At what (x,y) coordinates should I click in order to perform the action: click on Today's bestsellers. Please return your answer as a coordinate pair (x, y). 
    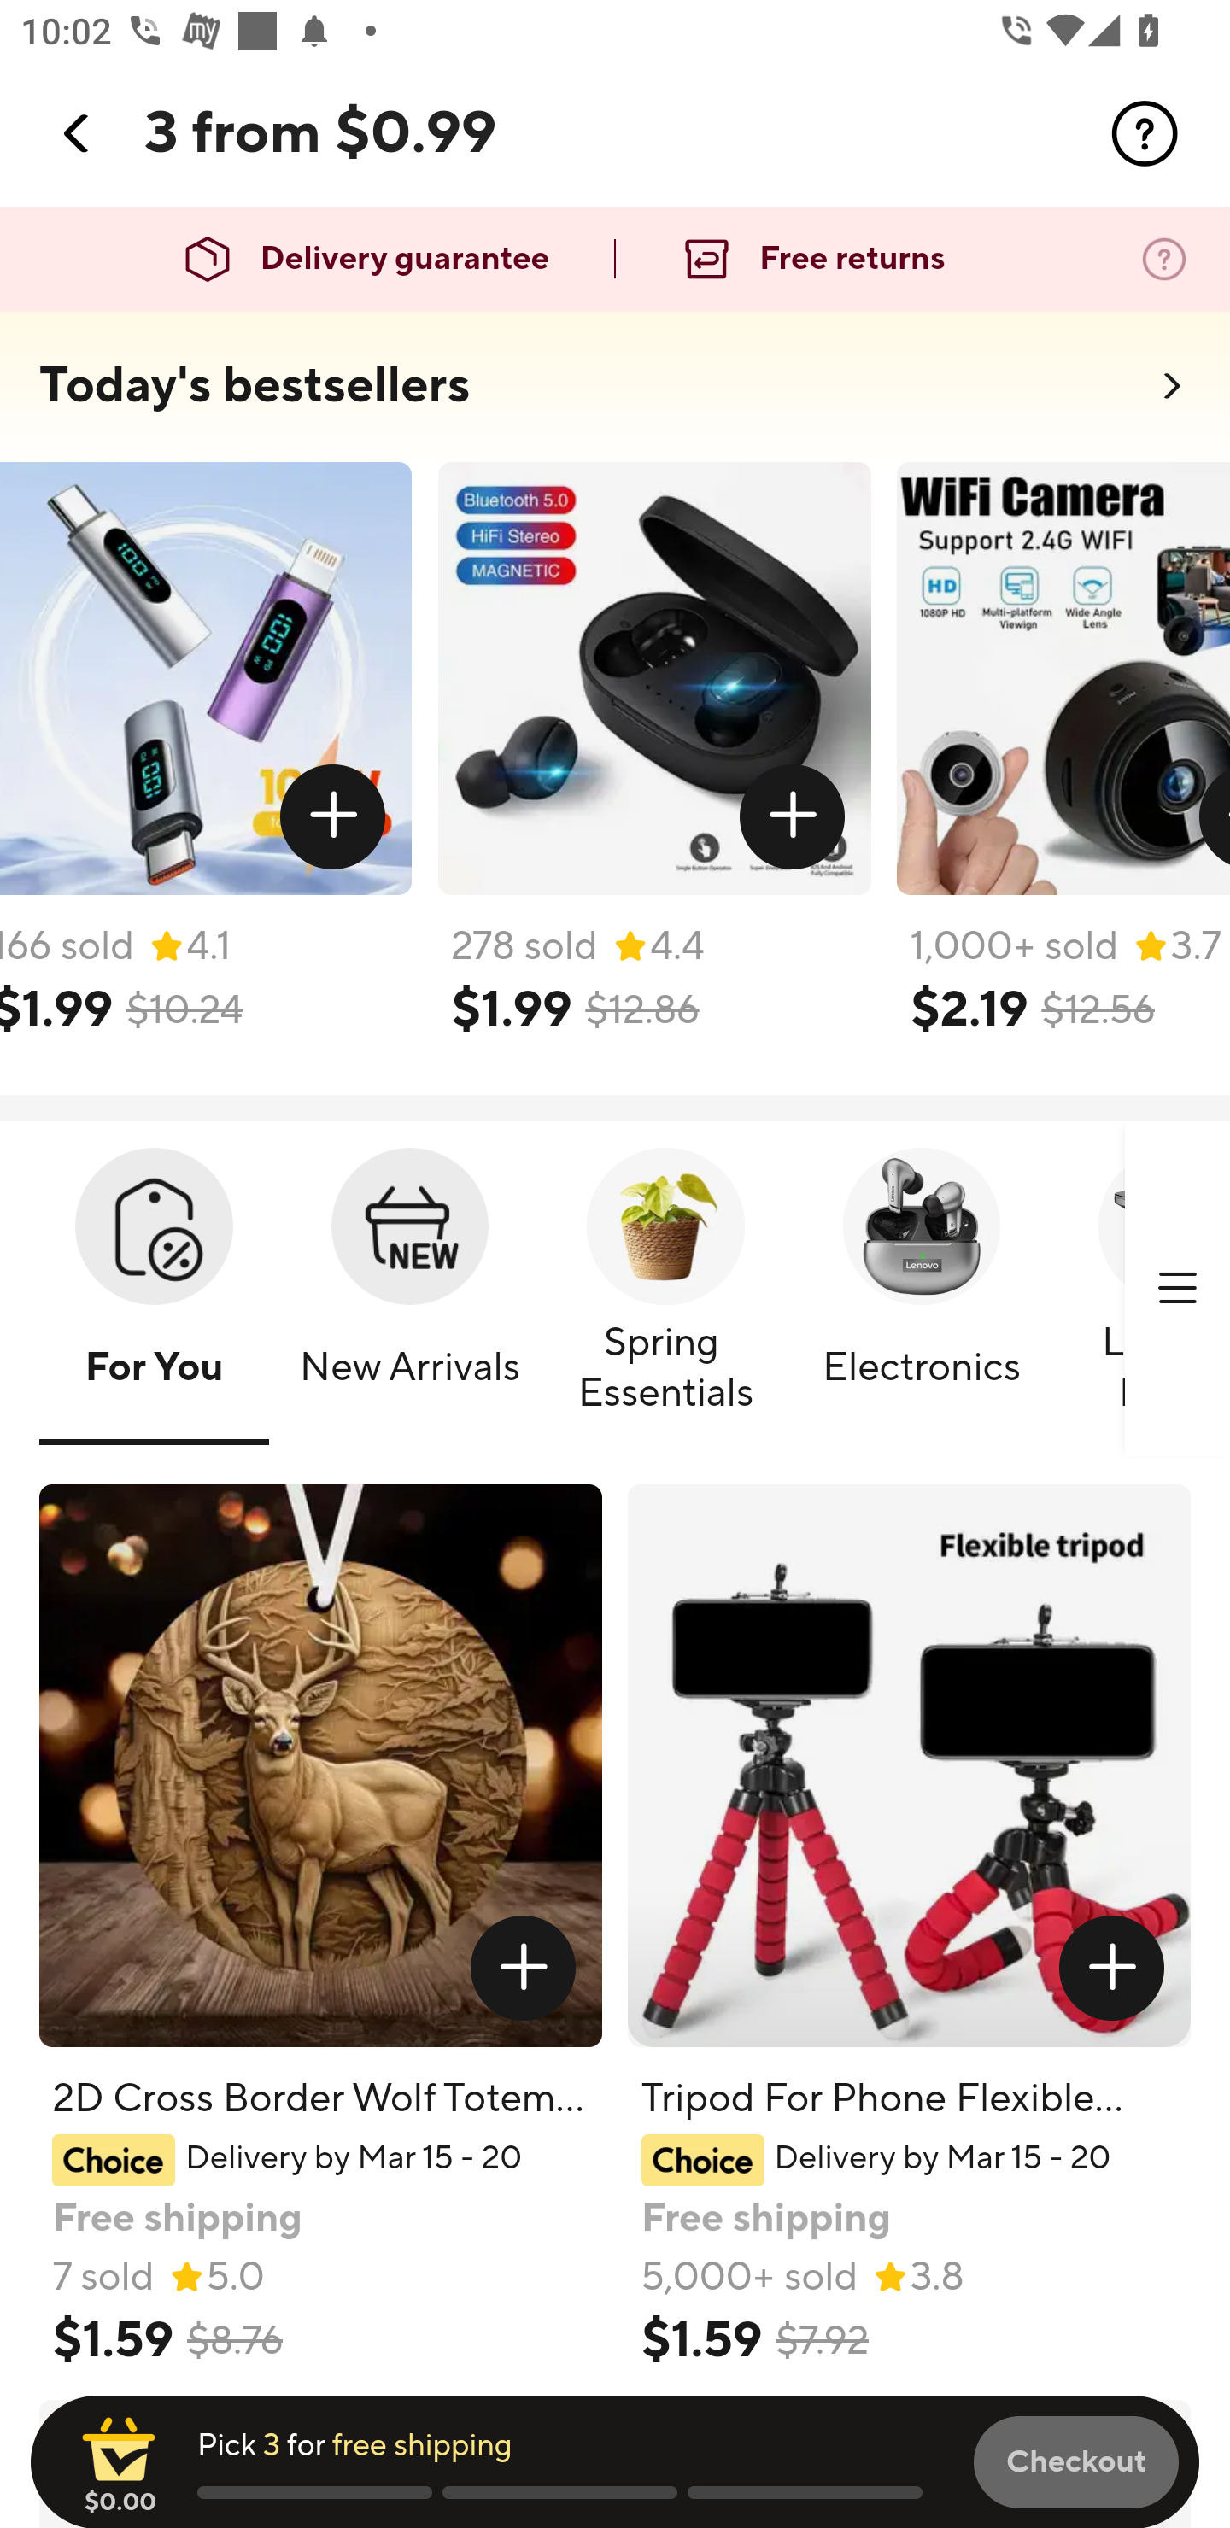
    Looking at the image, I should click on (255, 386).